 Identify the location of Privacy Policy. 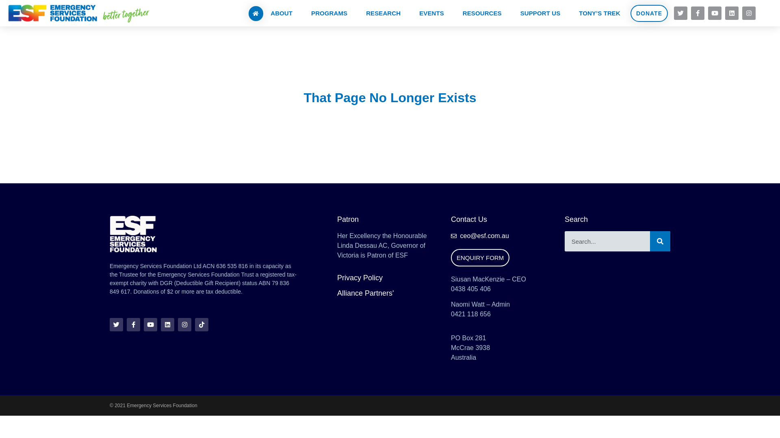
(360, 278).